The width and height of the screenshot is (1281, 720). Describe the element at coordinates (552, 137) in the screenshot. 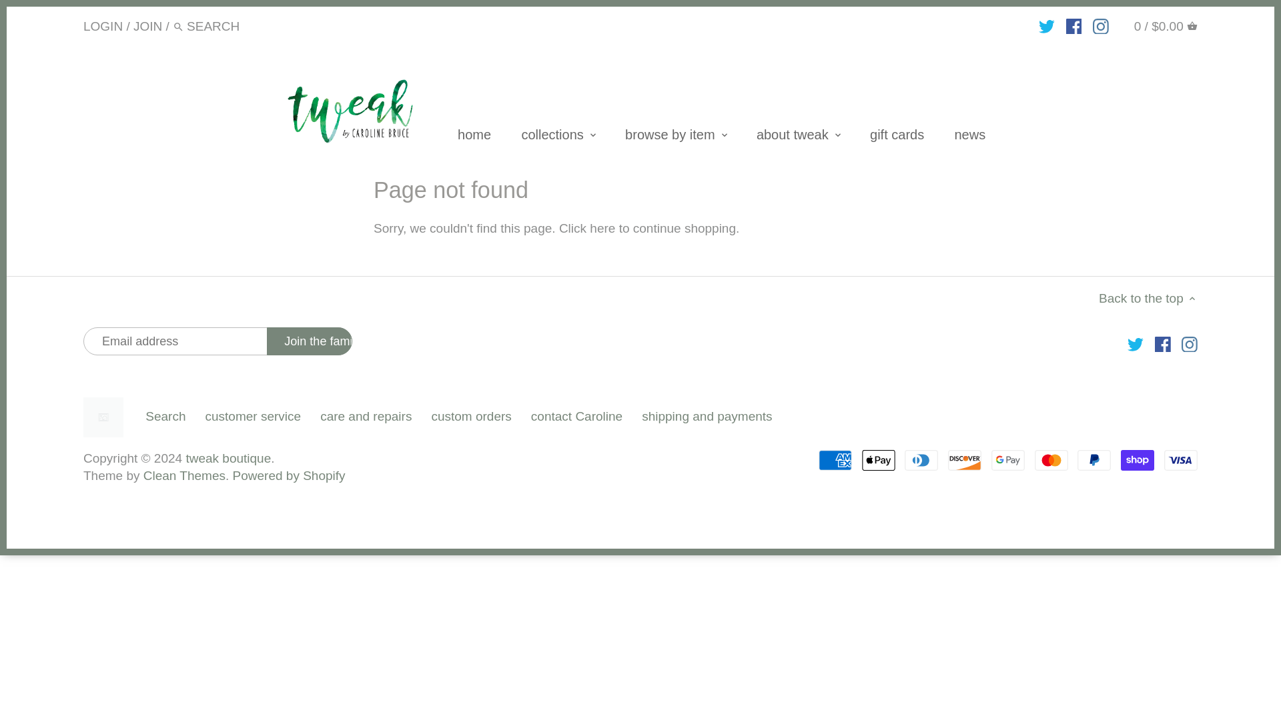

I see `collections` at that location.